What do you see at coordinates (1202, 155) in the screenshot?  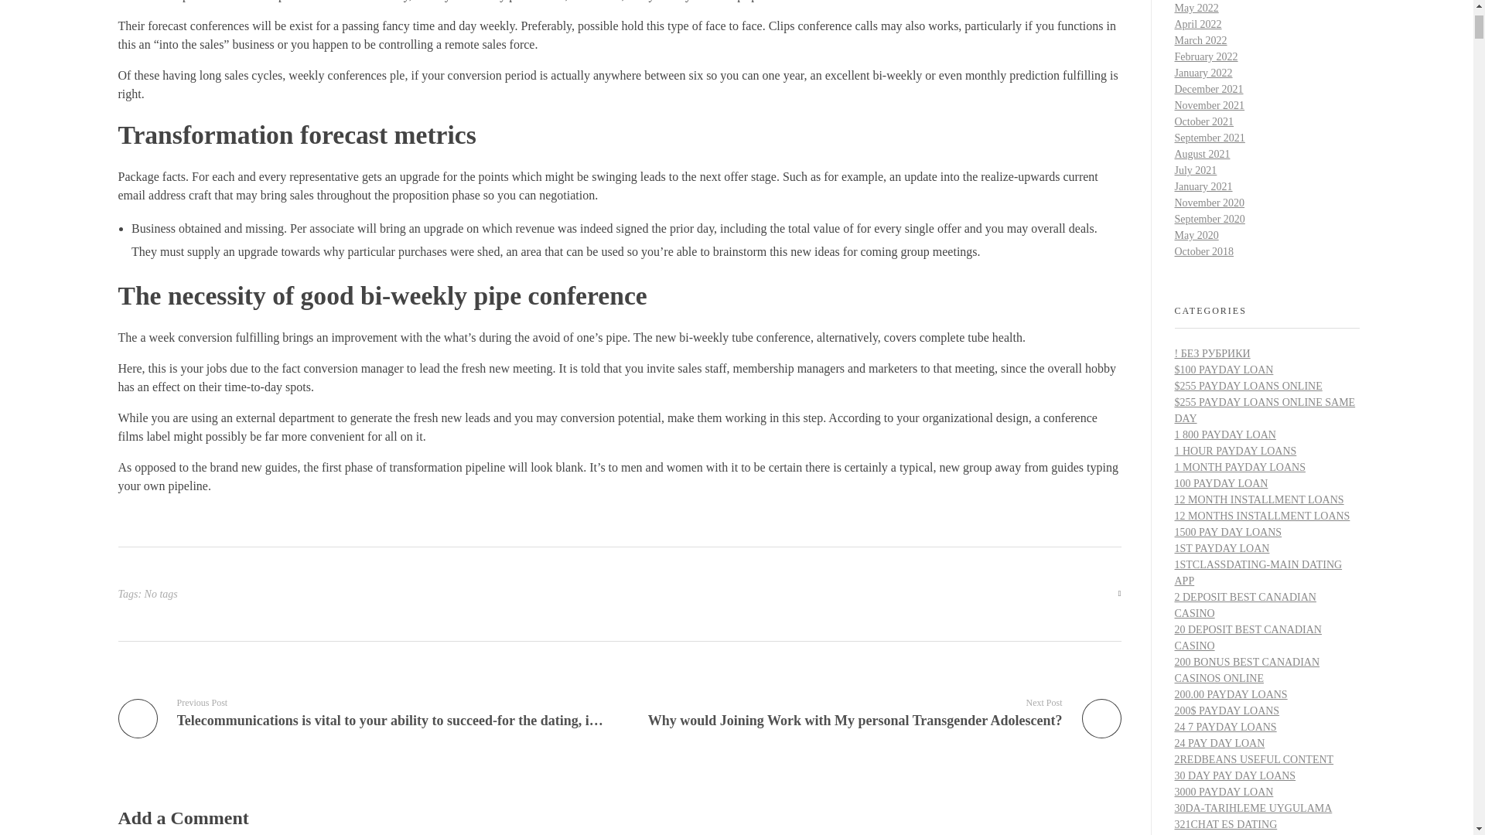 I see `August 2021` at bounding box center [1202, 155].